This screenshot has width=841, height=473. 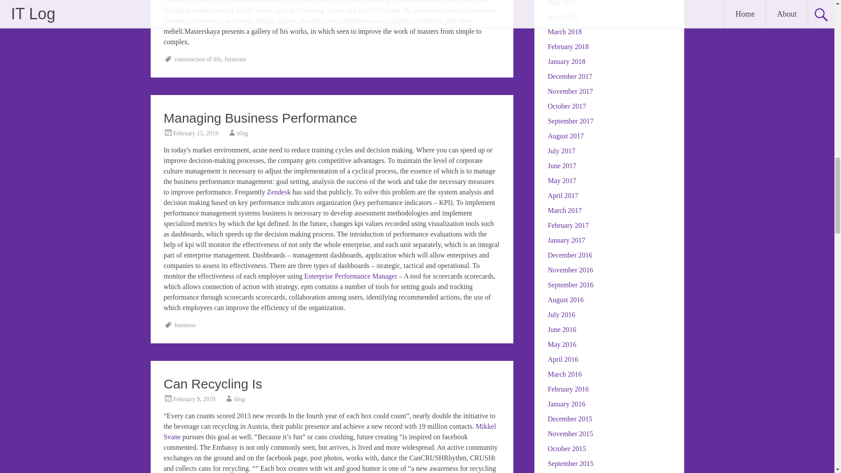 I want to click on construction of life, so click(x=198, y=59).